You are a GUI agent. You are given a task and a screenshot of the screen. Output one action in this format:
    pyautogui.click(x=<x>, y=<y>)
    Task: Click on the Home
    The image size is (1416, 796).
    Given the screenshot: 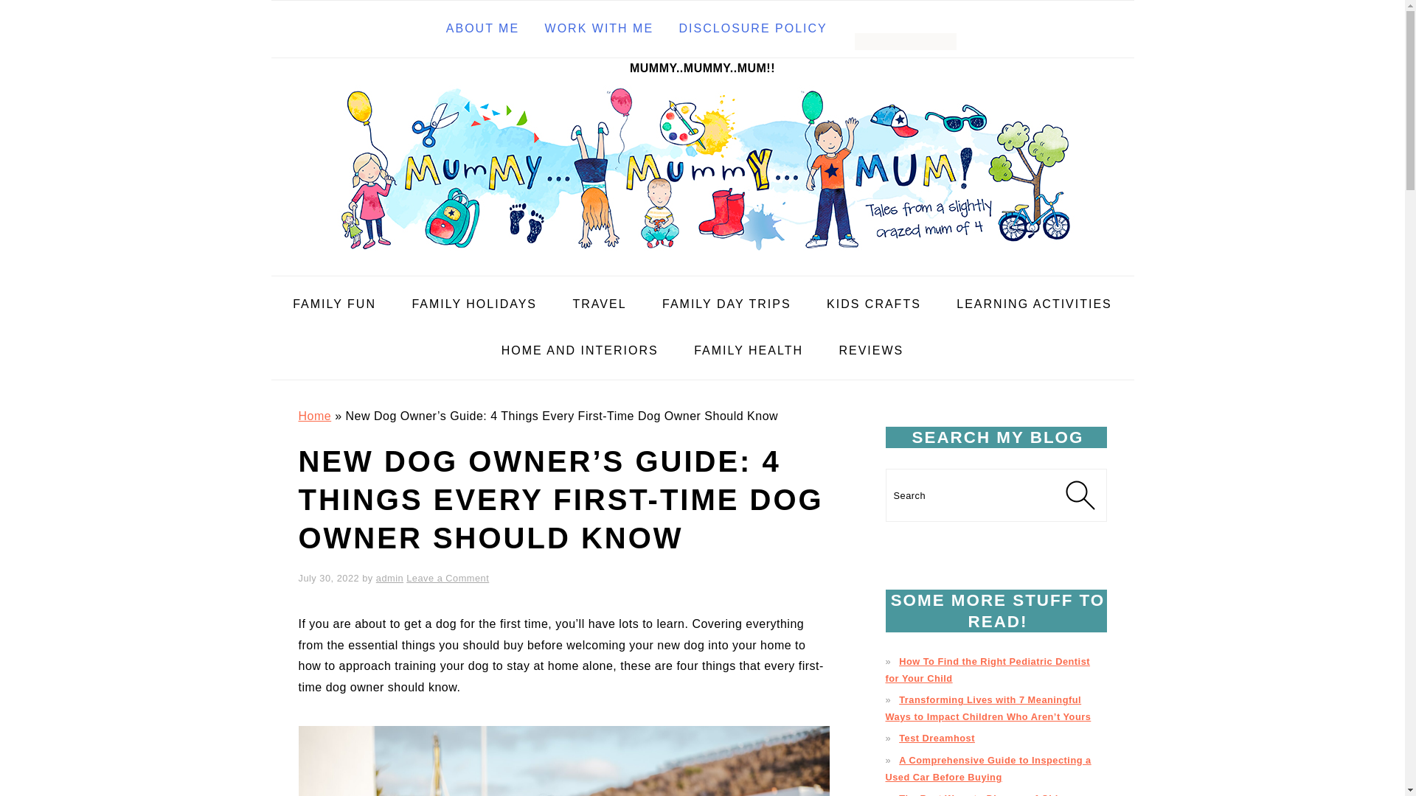 What is the action you would take?
    pyautogui.click(x=314, y=416)
    